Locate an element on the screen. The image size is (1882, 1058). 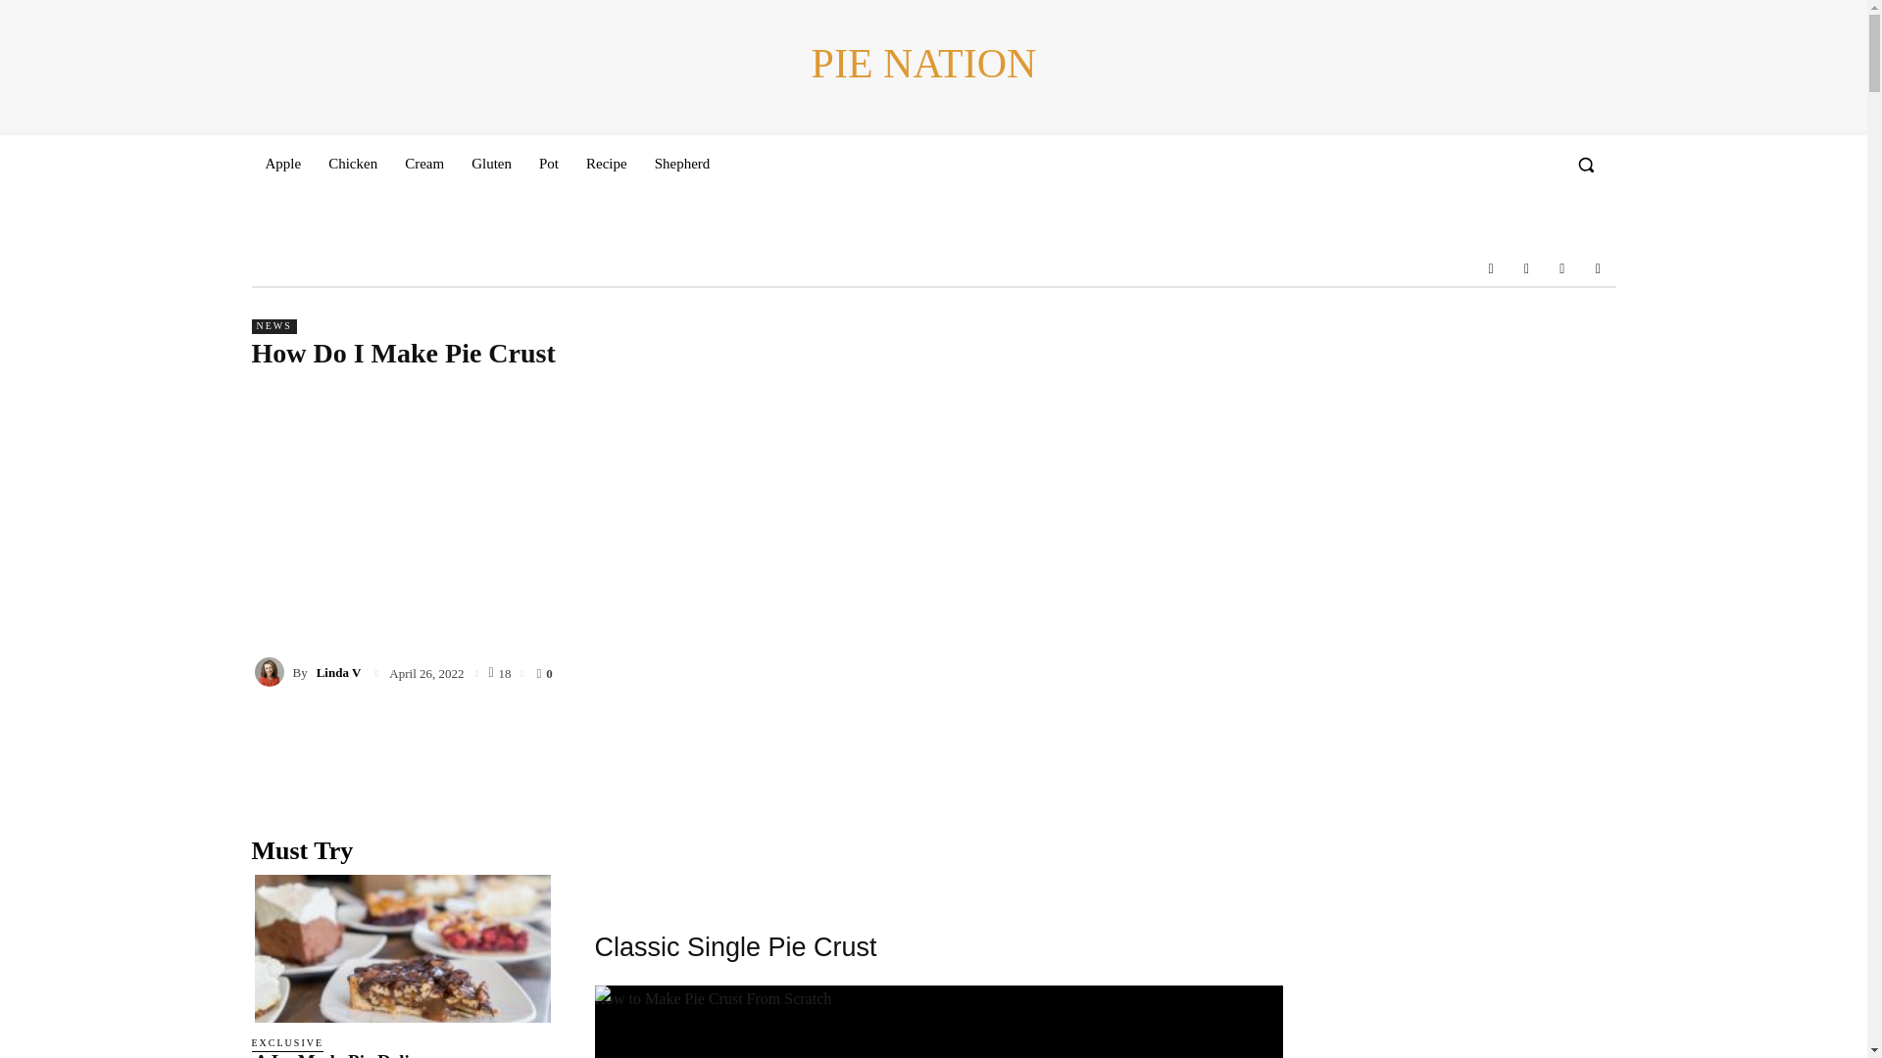
PIE NATION is located at coordinates (923, 65).